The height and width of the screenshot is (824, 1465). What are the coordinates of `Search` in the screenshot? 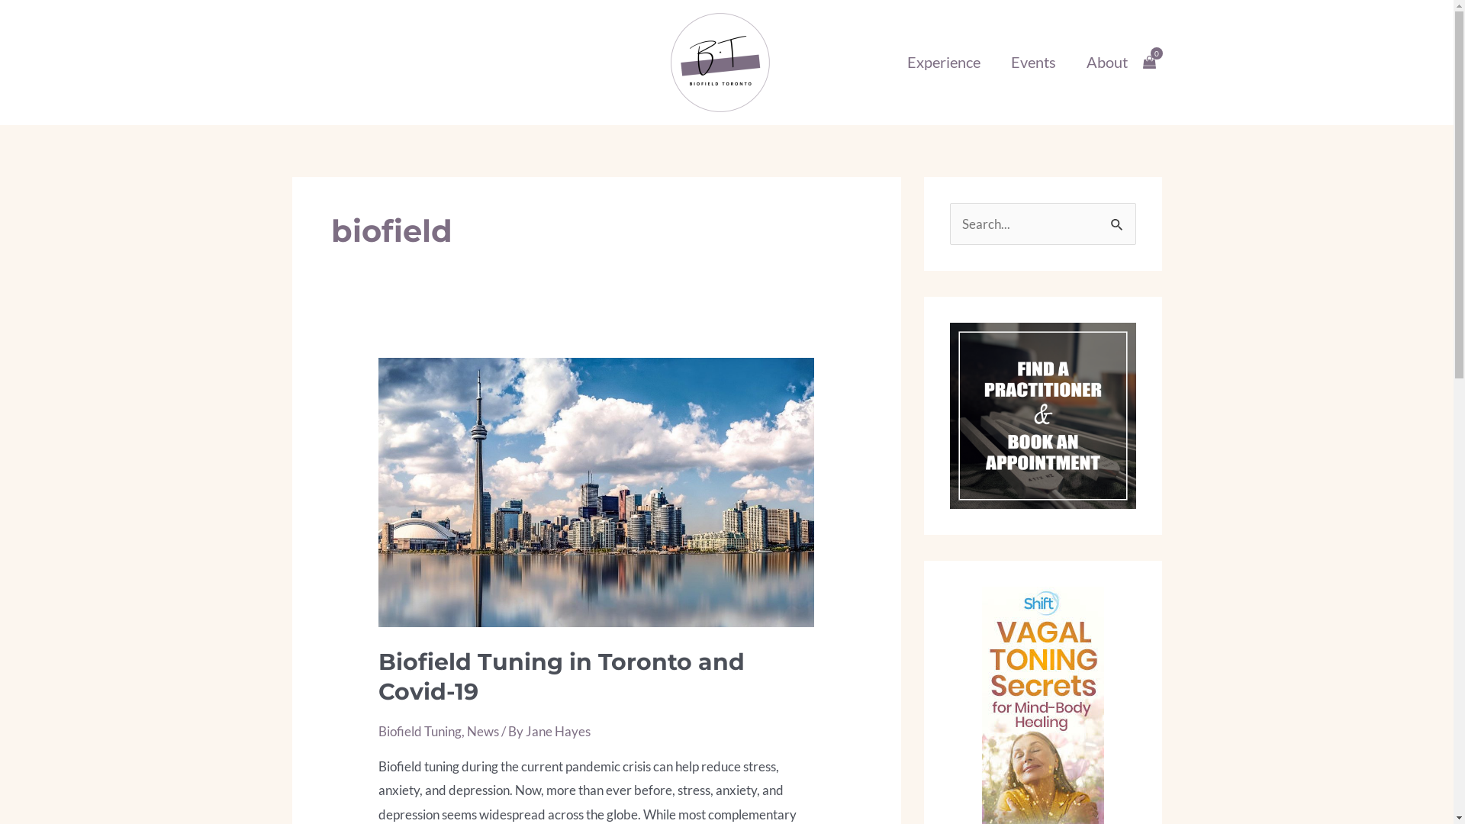 It's located at (1119, 220).